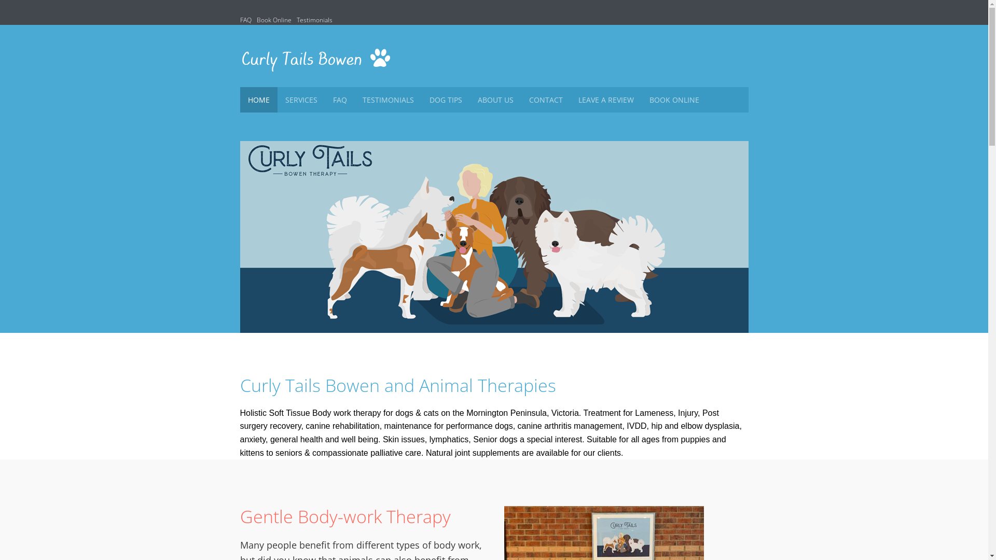 Image resolution: width=996 pixels, height=560 pixels. Describe the element at coordinates (388, 100) in the screenshot. I see `TESTIMONIALS` at that location.